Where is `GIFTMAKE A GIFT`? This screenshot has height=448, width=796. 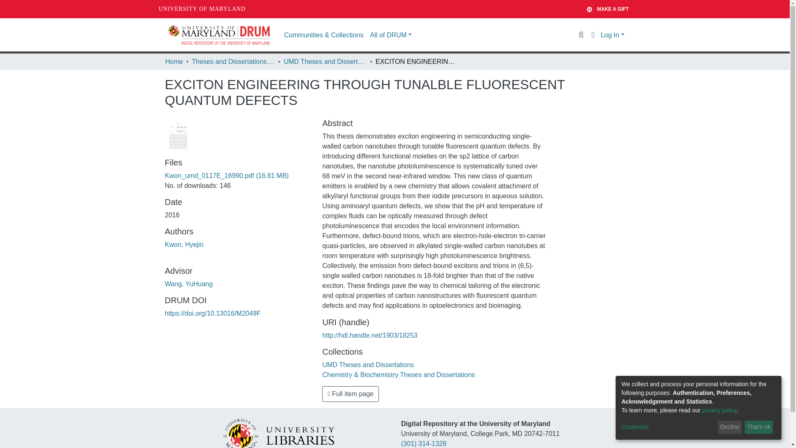
GIFTMAKE A GIFT is located at coordinates (608, 9).